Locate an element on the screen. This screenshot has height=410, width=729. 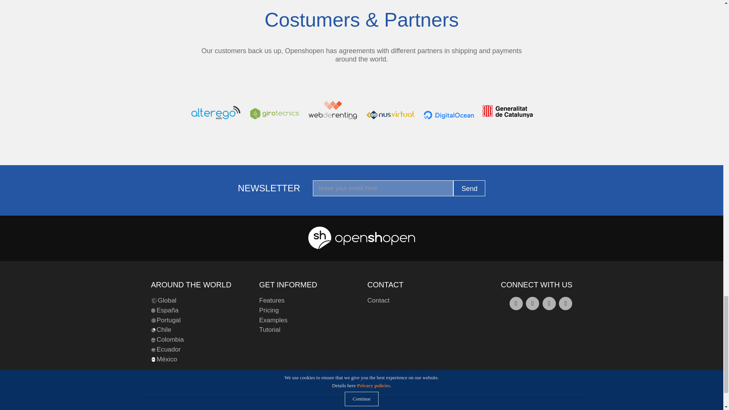
Portugal is located at coordinates (168, 320).